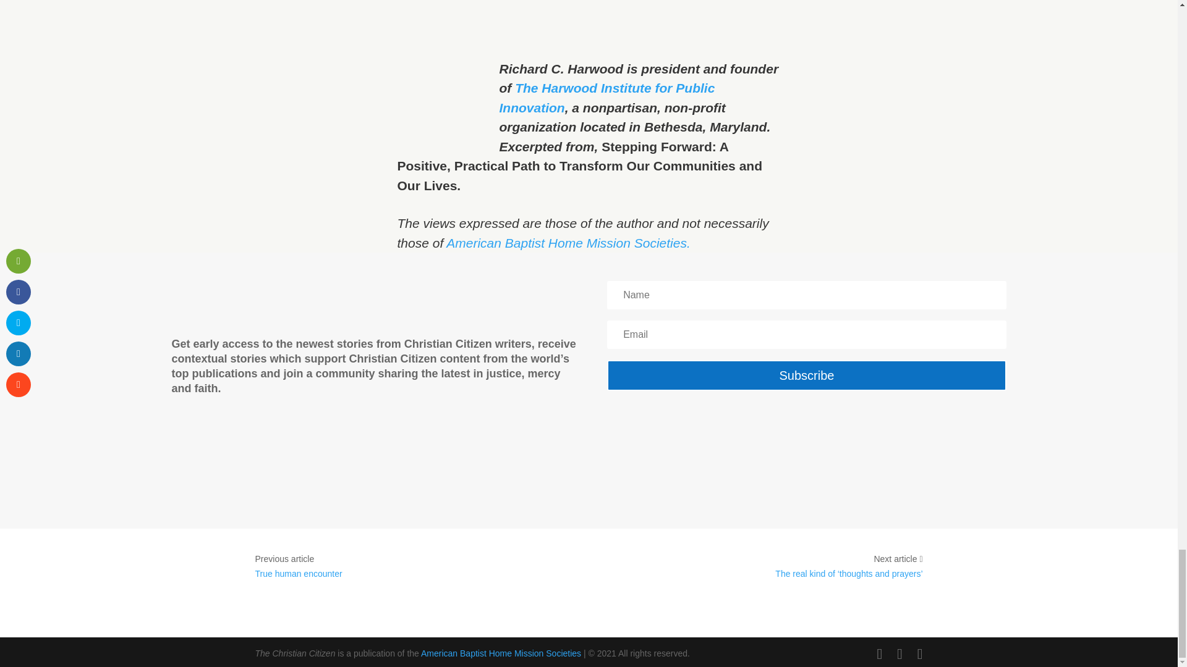 The width and height of the screenshot is (1187, 667). What do you see at coordinates (568, 243) in the screenshot?
I see `American Baptist Home Mission Societies.` at bounding box center [568, 243].